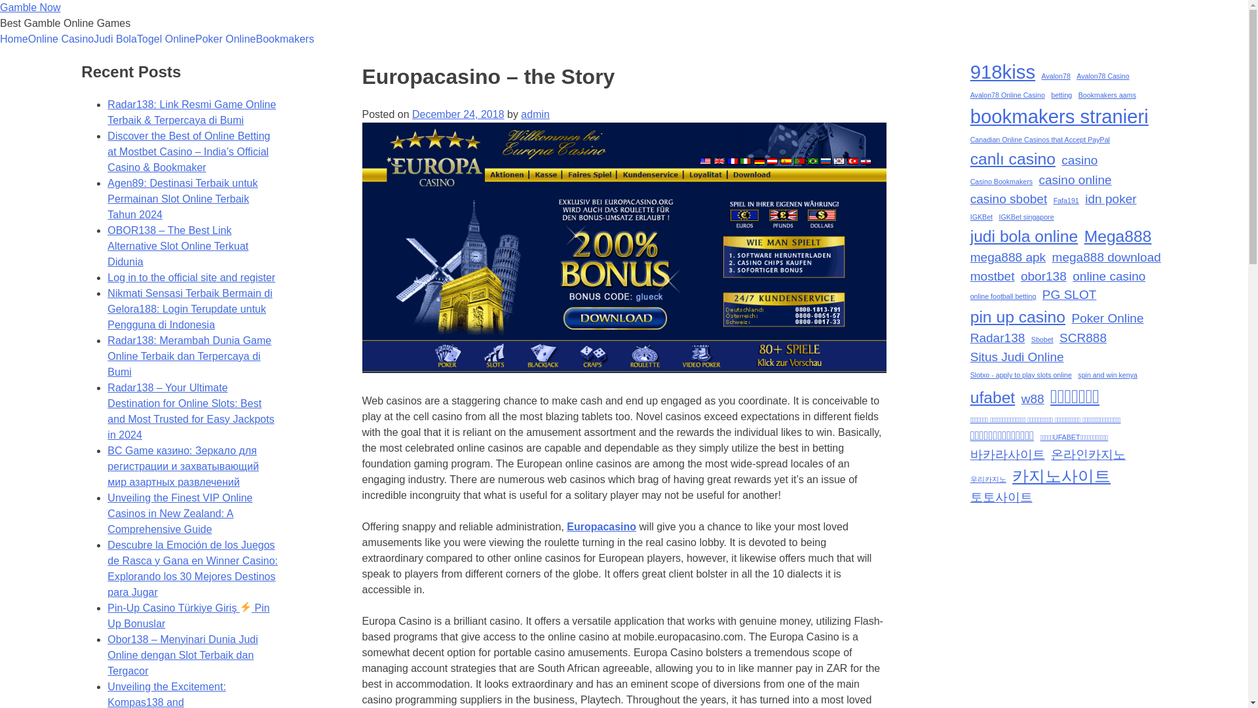 Image resolution: width=1258 pixels, height=708 pixels. I want to click on admin, so click(535, 114).